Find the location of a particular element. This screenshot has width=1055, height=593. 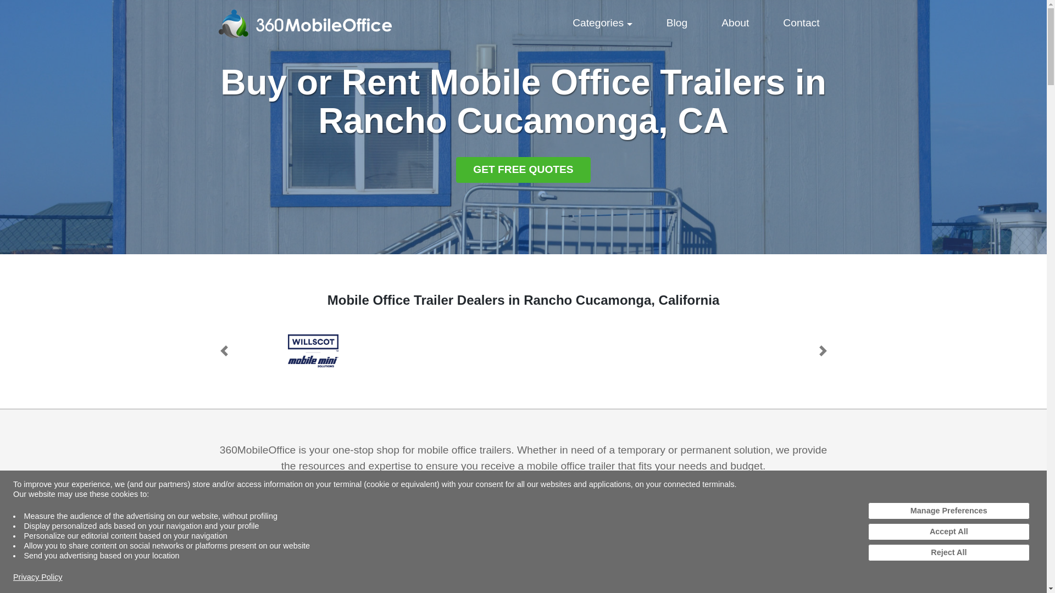

WillScot Mobile Mini Profile is located at coordinates (313, 350).